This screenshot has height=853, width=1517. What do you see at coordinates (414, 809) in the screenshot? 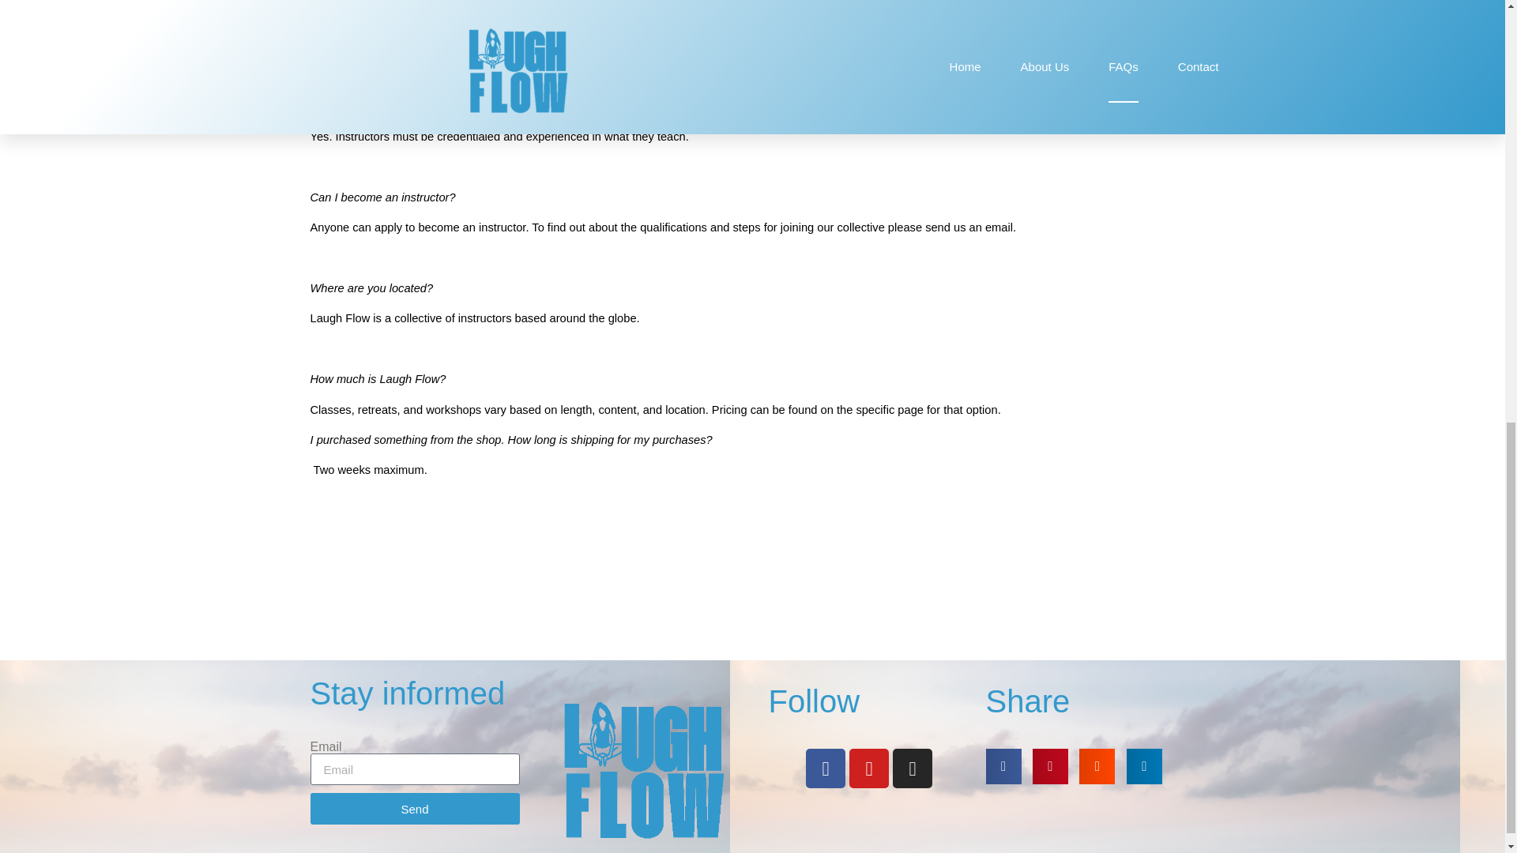
I see `Send` at bounding box center [414, 809].